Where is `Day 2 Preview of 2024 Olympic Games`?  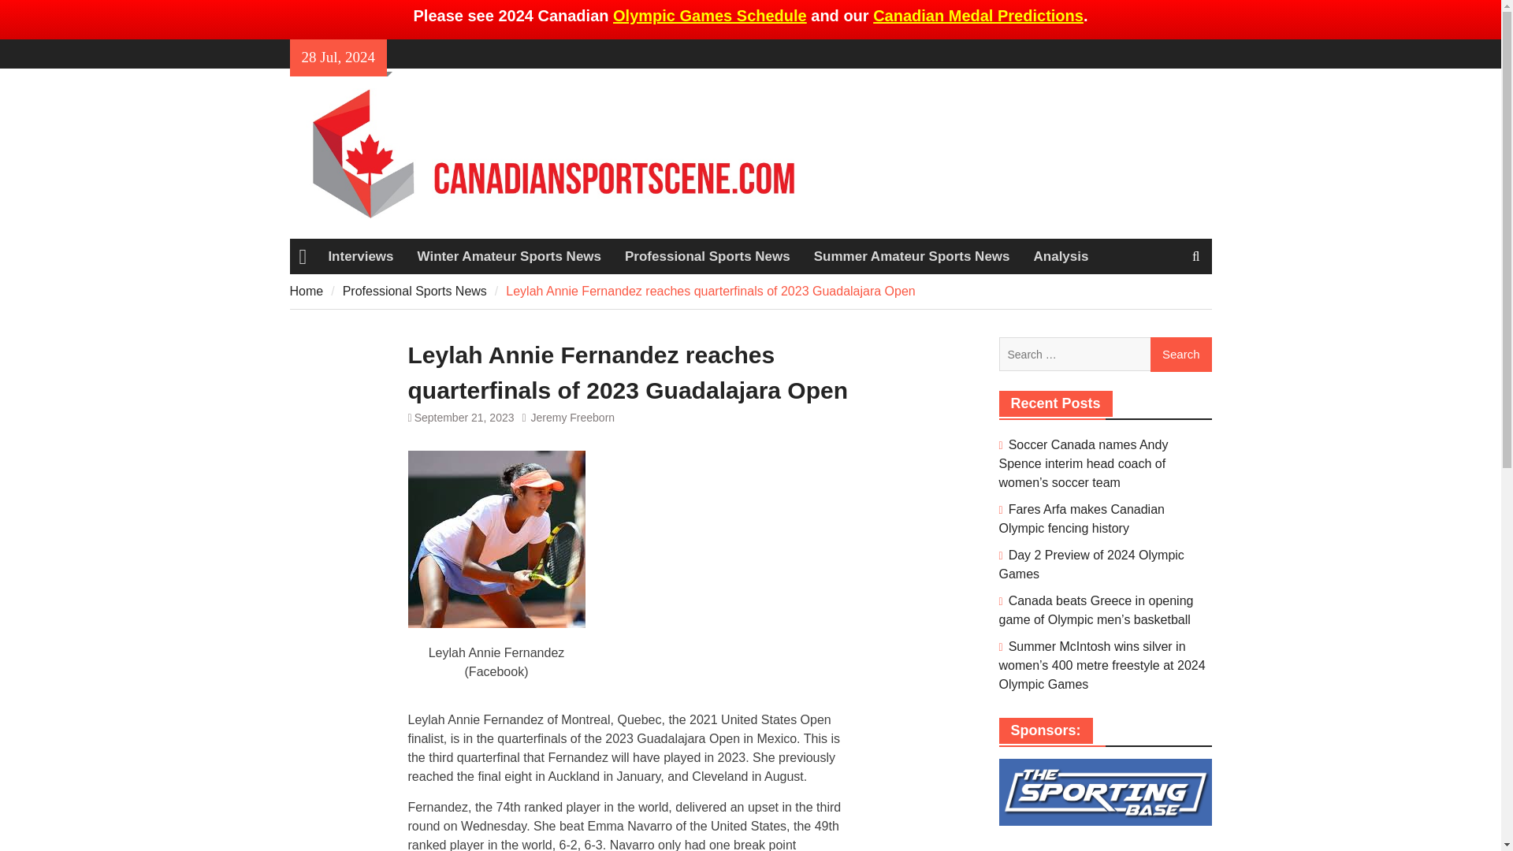 Day 2 Preview of 2024 Olympic Games is located at coordinates (1091, 564).